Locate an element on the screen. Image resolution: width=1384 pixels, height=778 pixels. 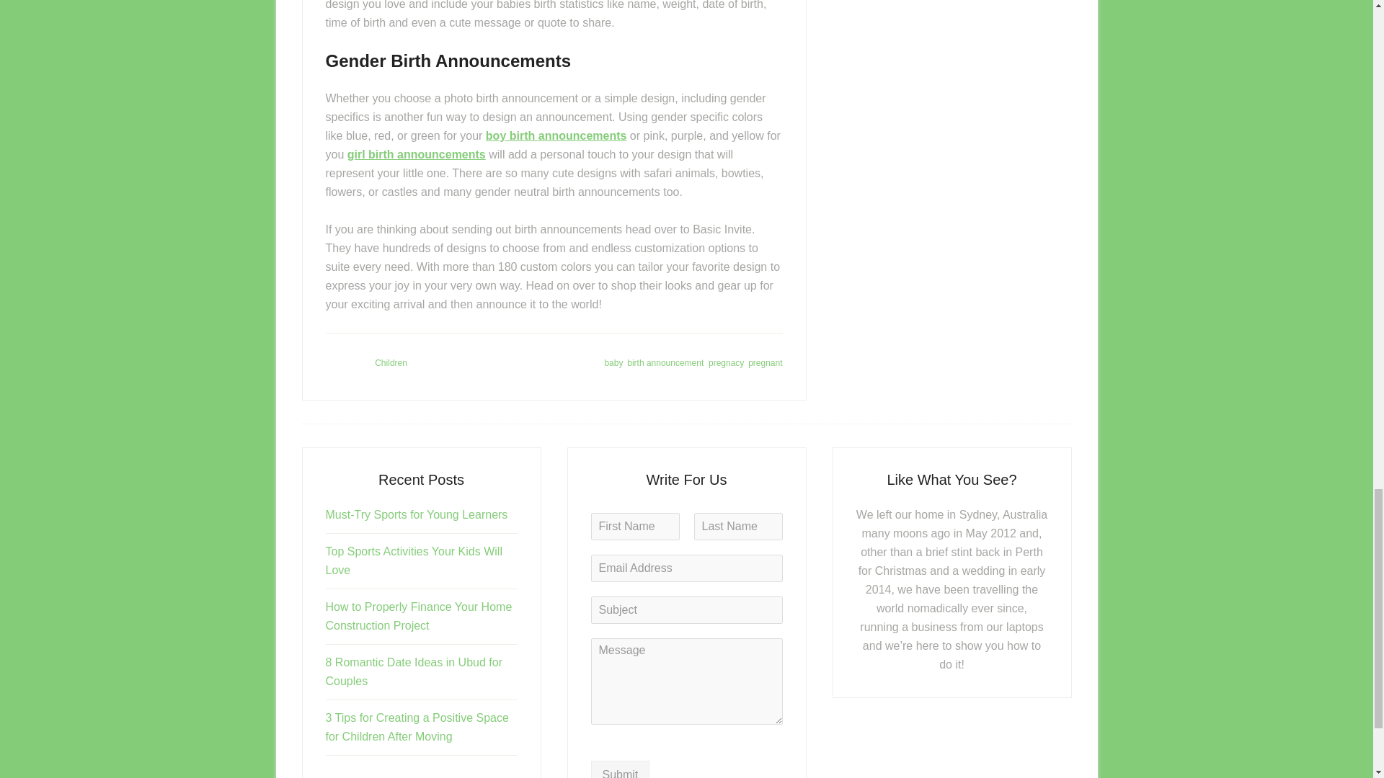
birth announcement is located at coordinates (665, 362).